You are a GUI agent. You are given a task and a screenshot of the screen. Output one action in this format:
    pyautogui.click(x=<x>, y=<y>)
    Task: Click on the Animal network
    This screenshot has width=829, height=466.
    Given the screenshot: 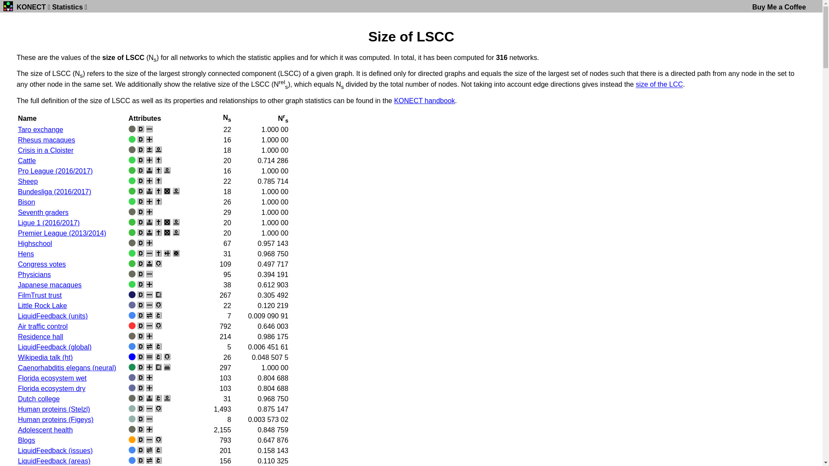 What is the action you would take?
    pyautogui.click(x=132, y=202)
    